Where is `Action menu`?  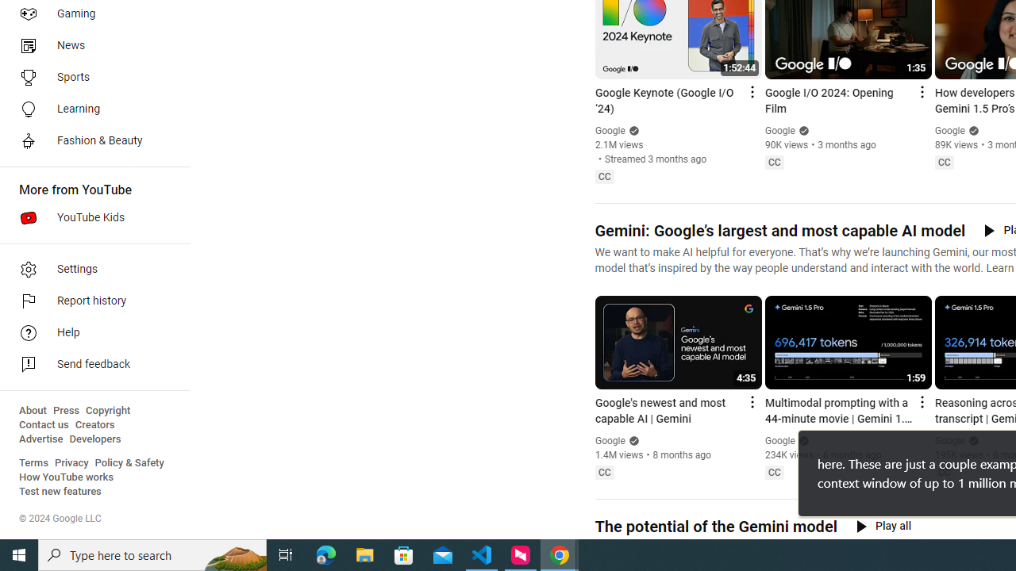 Action menu is located at coordinates (921, 401).